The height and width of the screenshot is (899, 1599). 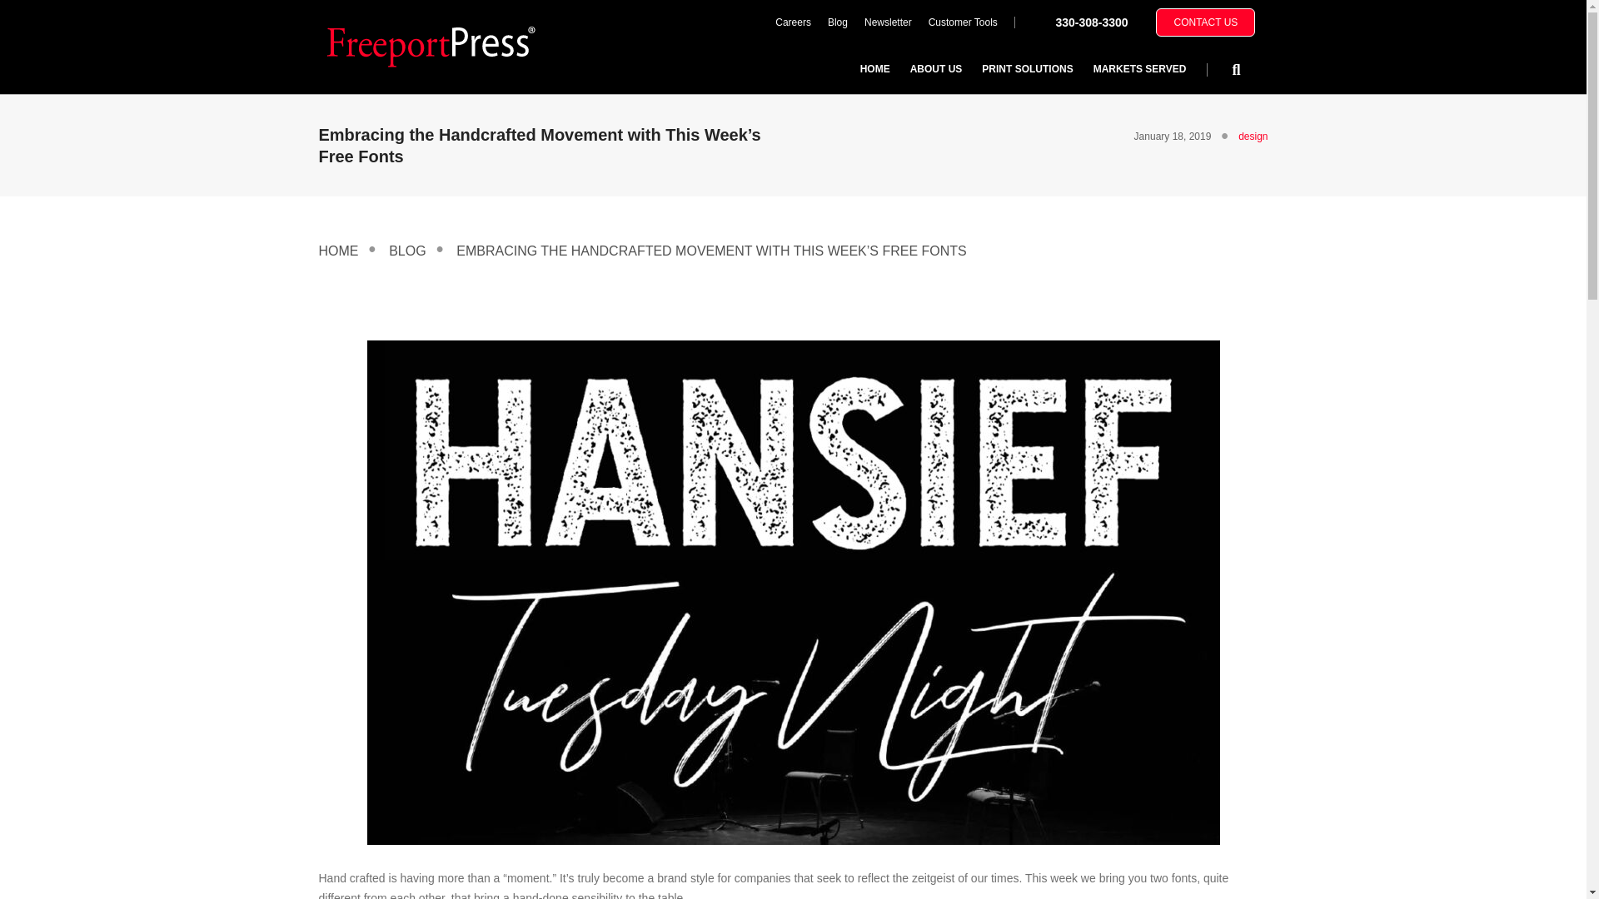 I want to click on 330-308-3300, so click(x=1091, y=22).